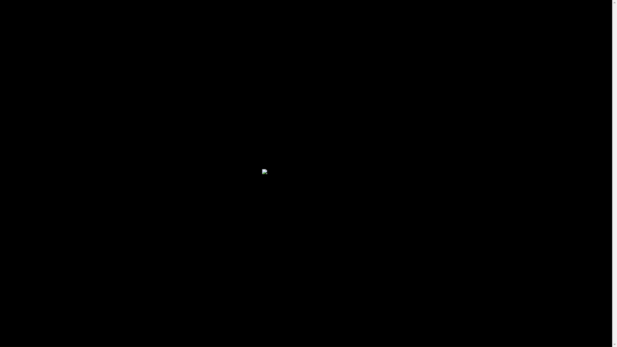 This screenshot has height=347, width=617. I want to click on 360-capital-ventures-logo-2019, so click(35, 8).